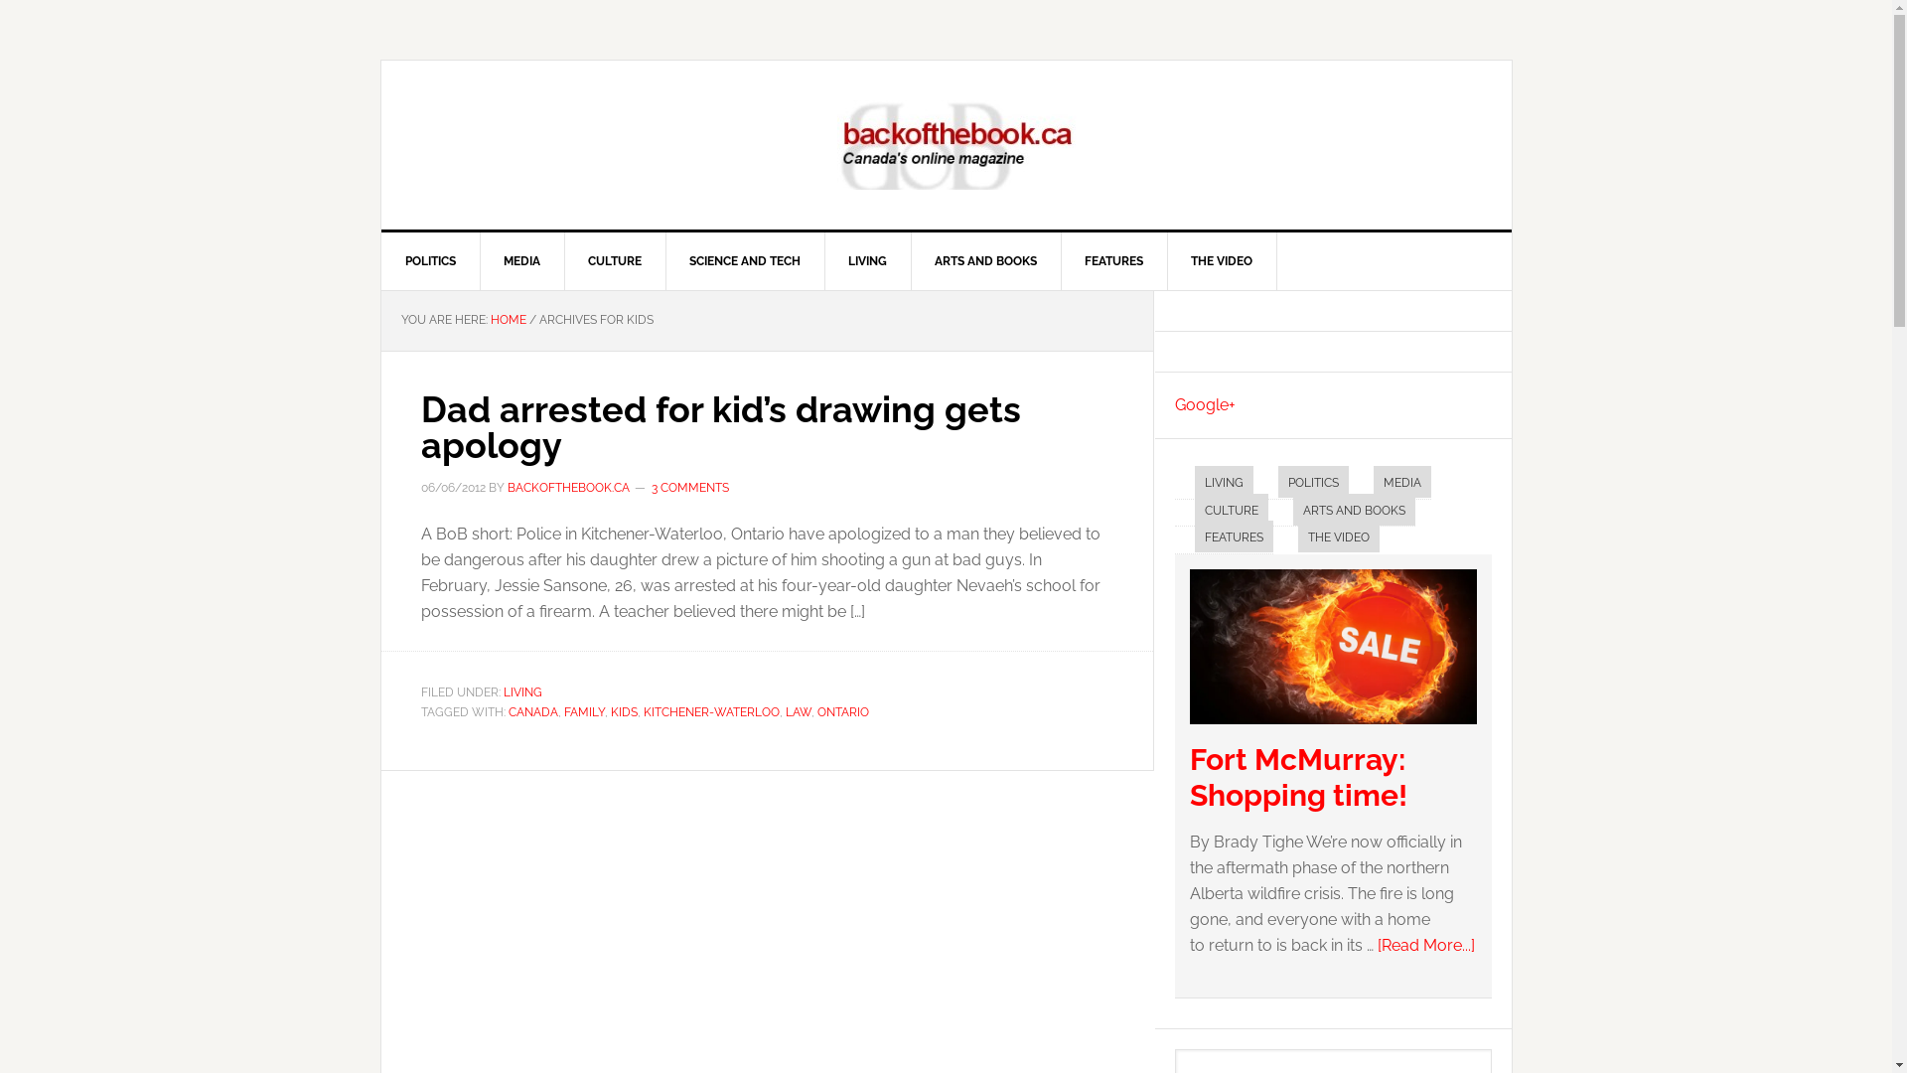 The image size is (1907, 1073). Describe the element at coordinates (690, 488) in the screenshot. I see `3 COMMENTS` at that location.